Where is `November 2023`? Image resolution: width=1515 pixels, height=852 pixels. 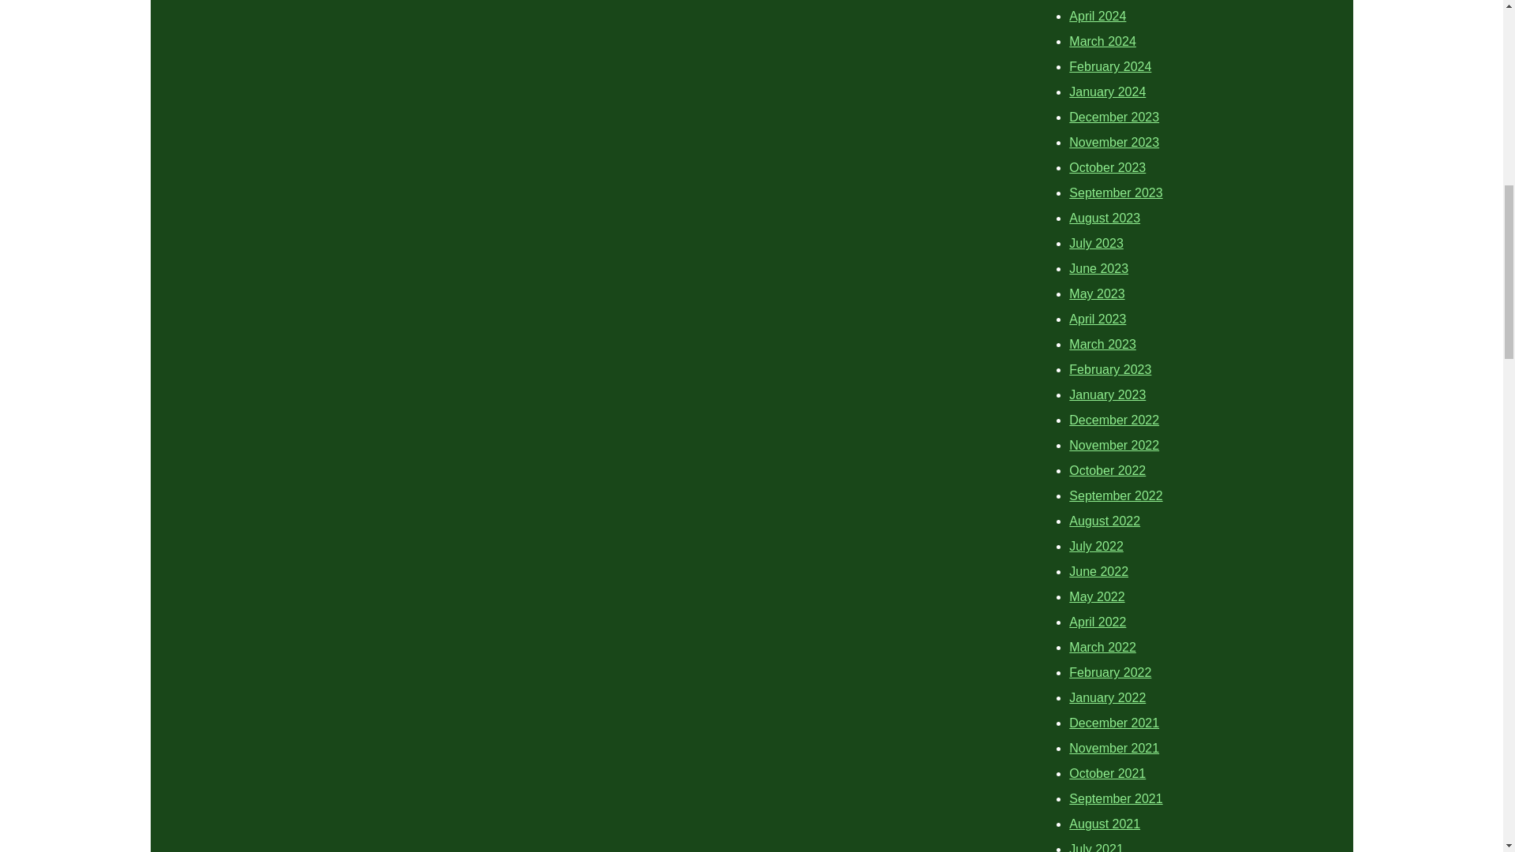
November 2023 is located at coordinates (1114, 142).